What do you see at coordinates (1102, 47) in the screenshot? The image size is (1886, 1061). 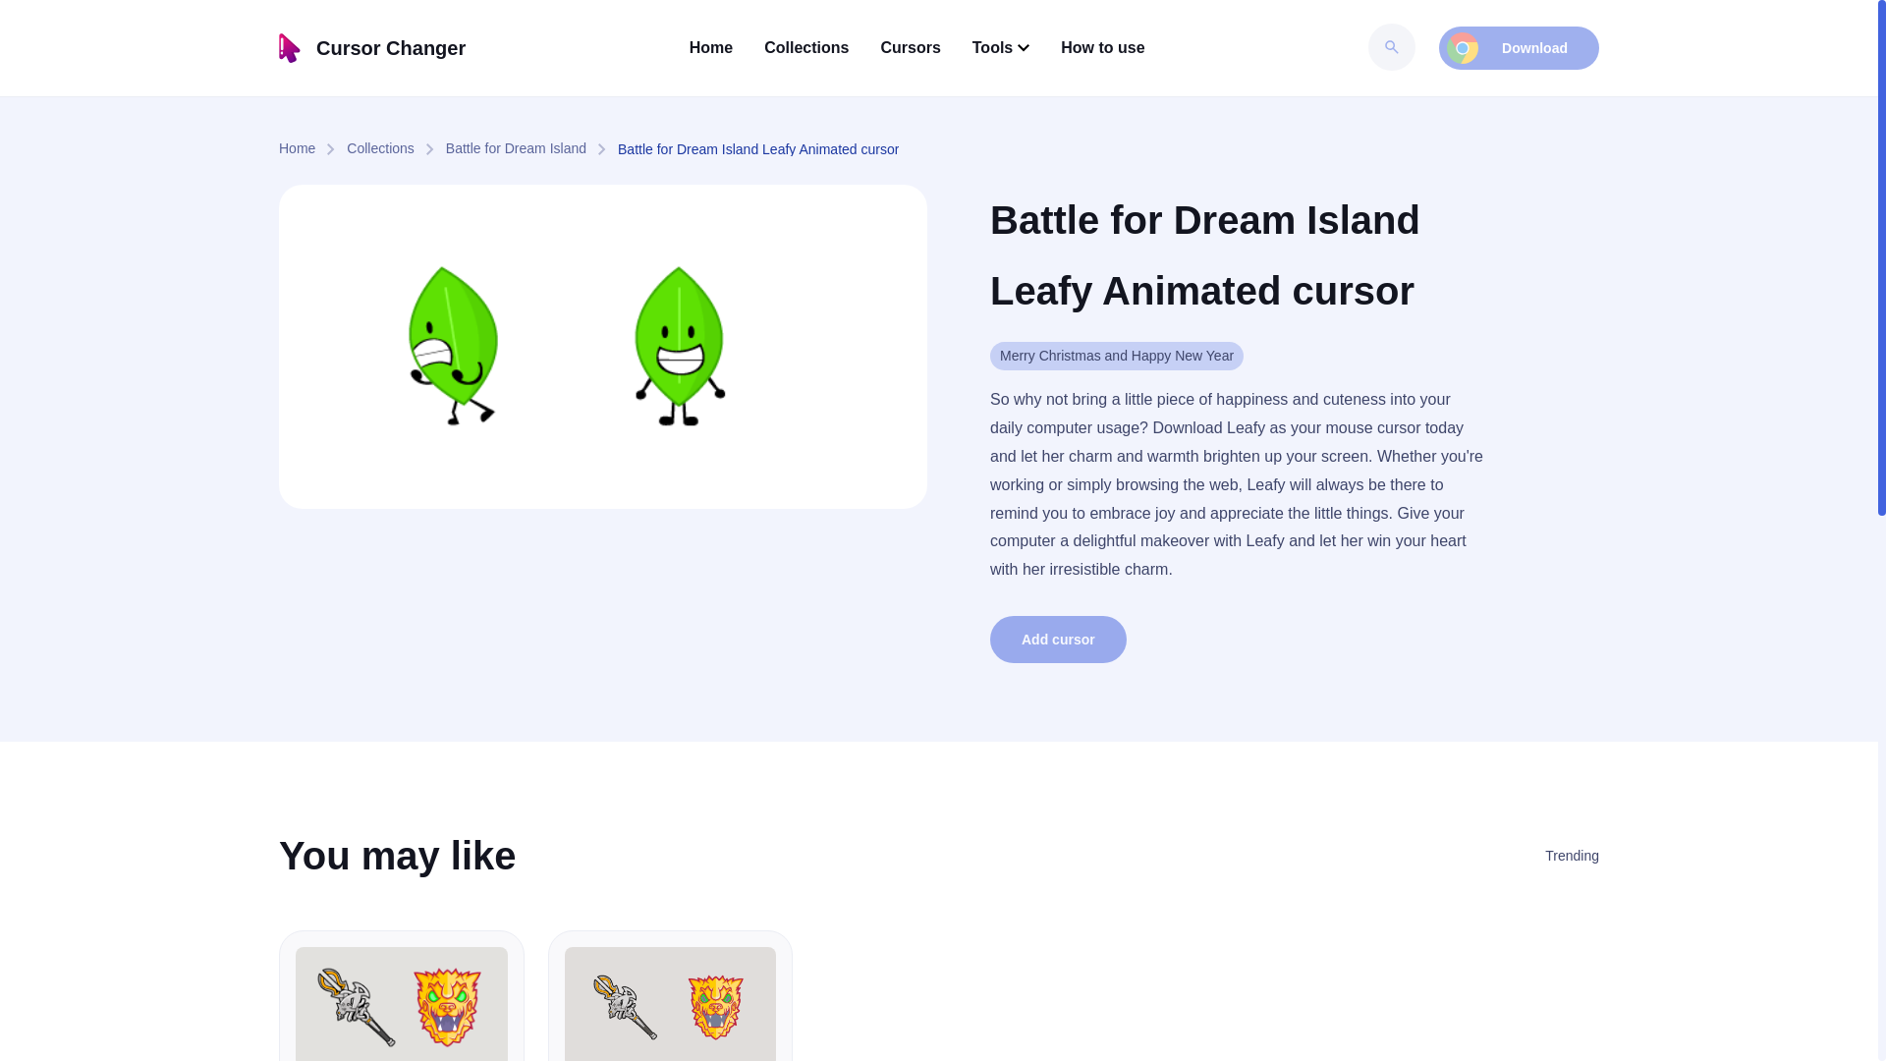 I see `How to use` at bounding box center [1102, 47].